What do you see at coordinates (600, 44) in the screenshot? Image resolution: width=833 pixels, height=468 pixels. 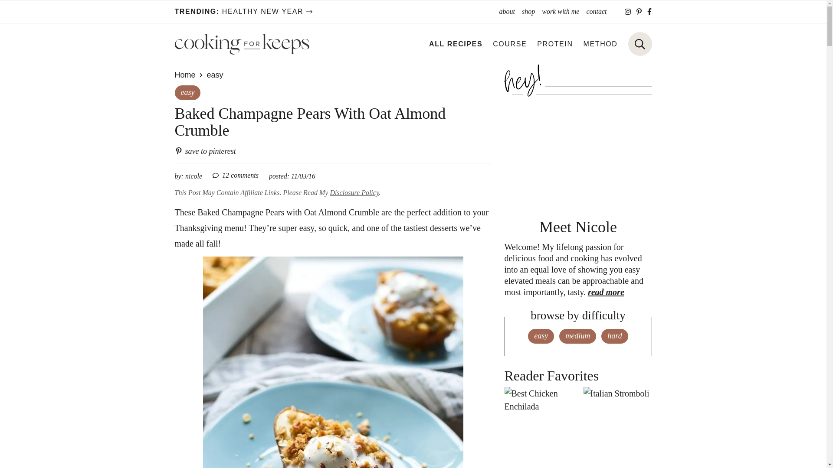 I see `work with me` at bounding box center [600, 44].